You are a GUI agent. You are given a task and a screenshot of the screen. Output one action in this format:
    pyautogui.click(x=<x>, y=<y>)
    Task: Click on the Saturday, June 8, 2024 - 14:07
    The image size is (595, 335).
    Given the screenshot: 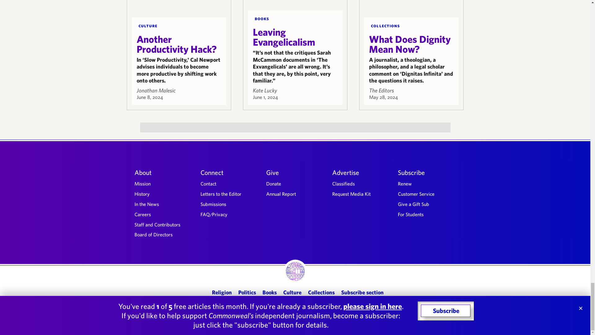 What is the action you would take?
    pyautogui.click(x=149, y=97)
    